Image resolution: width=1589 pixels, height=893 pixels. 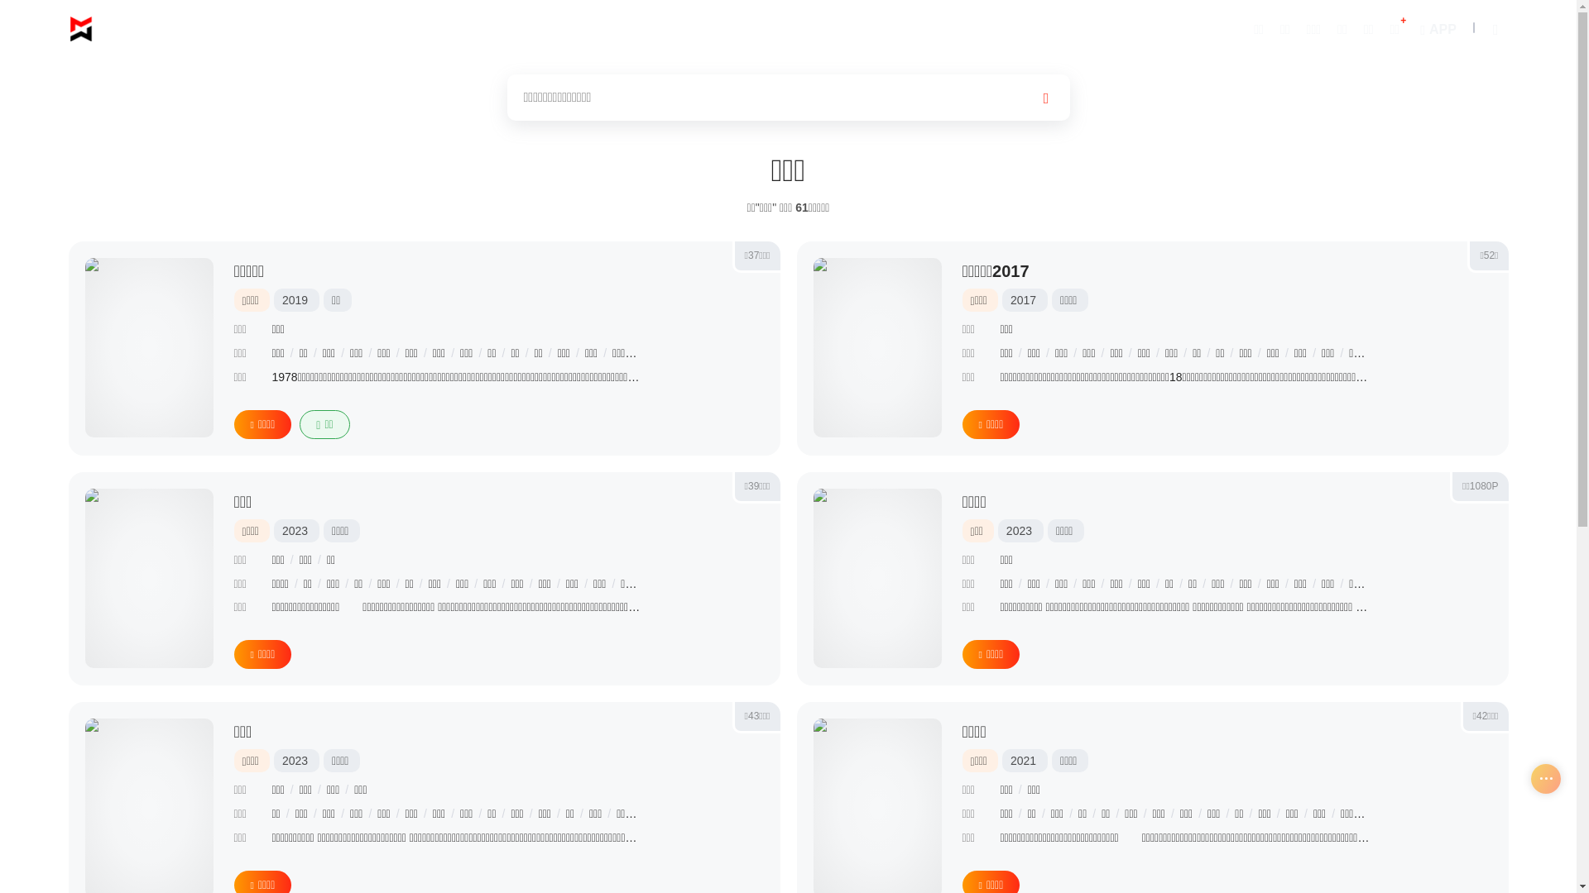 I want to click on 2023, so click(x=295, y=761).